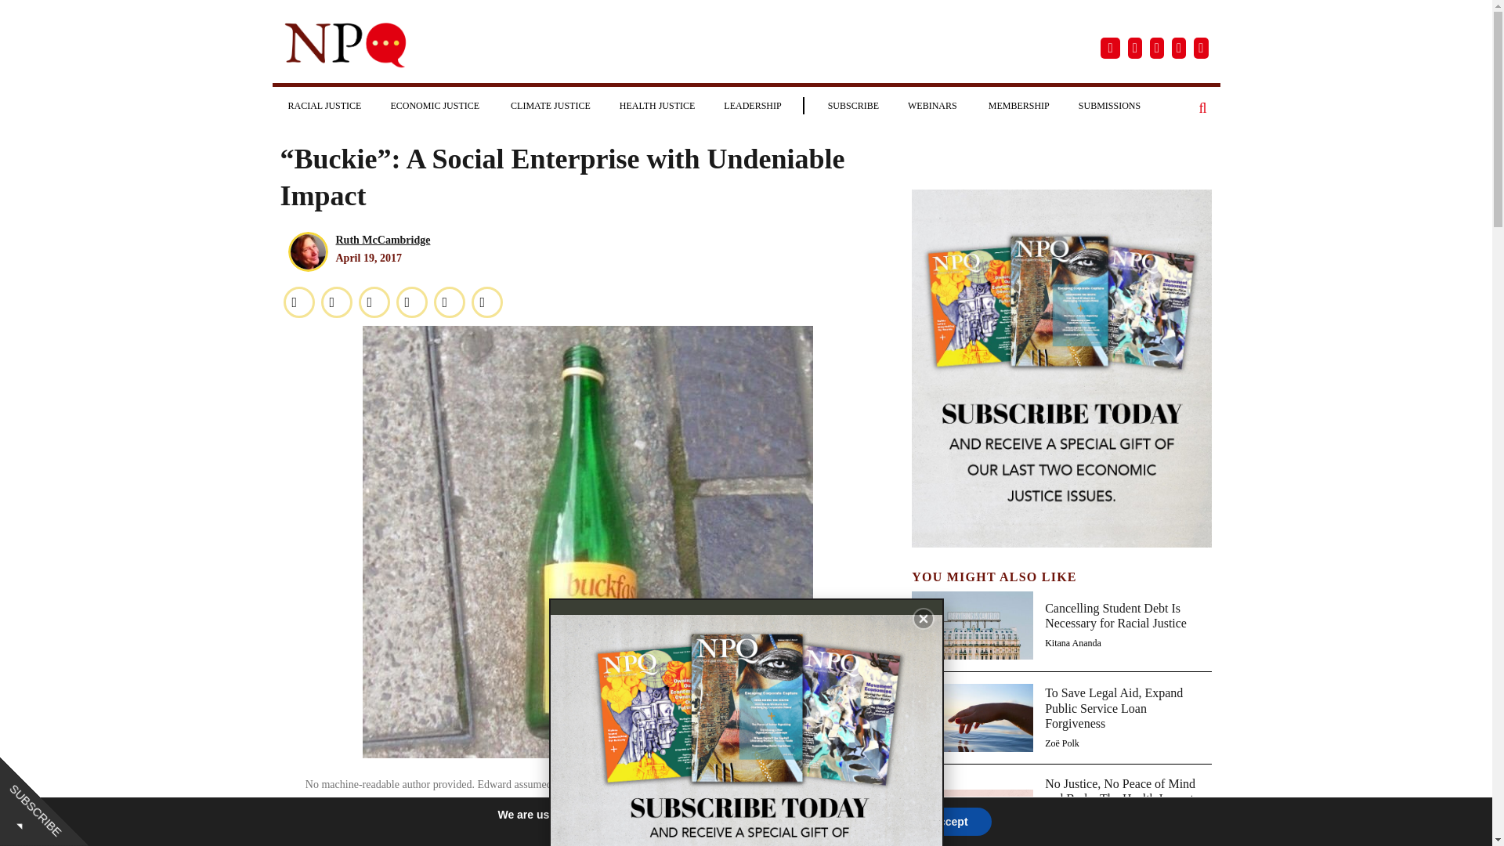 The image size is (1504, 846). I want to click on Health Justice, so click(658, 105).